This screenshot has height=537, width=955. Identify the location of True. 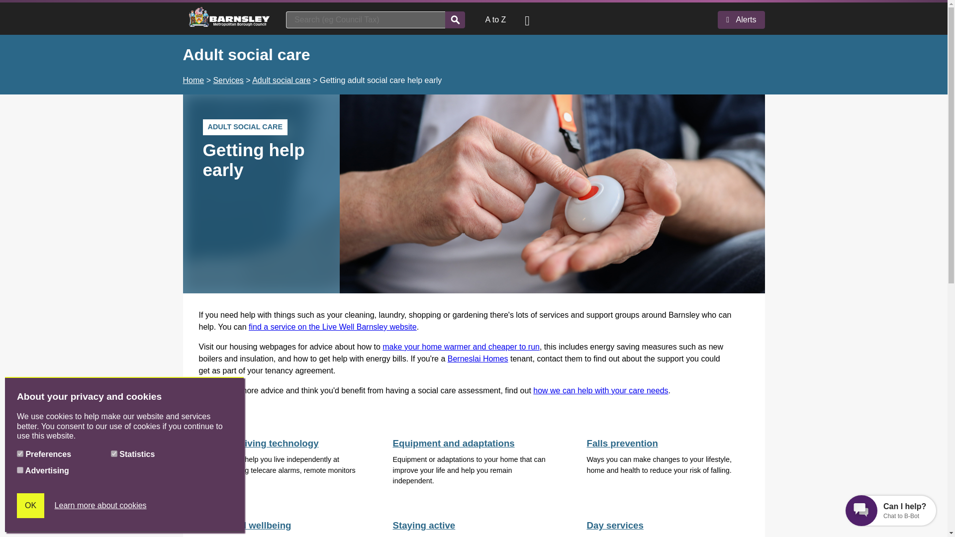
(20, 469).